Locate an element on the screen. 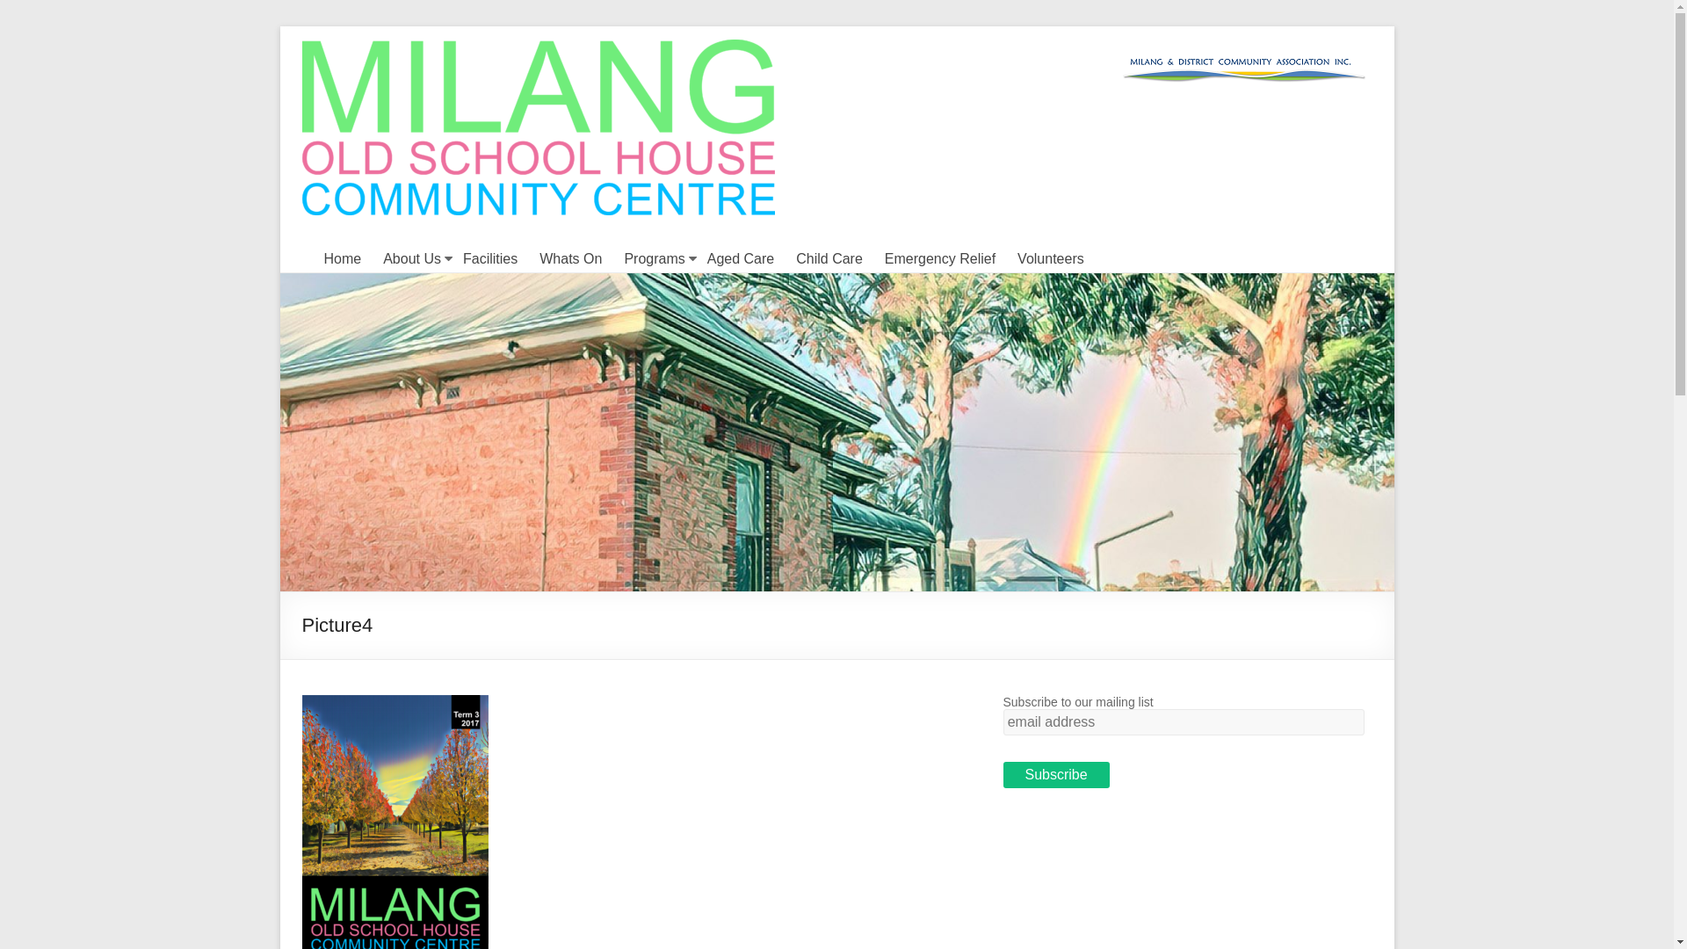 The image size is (1687, 949). Subscribe is located at coordinates (1056, 775).